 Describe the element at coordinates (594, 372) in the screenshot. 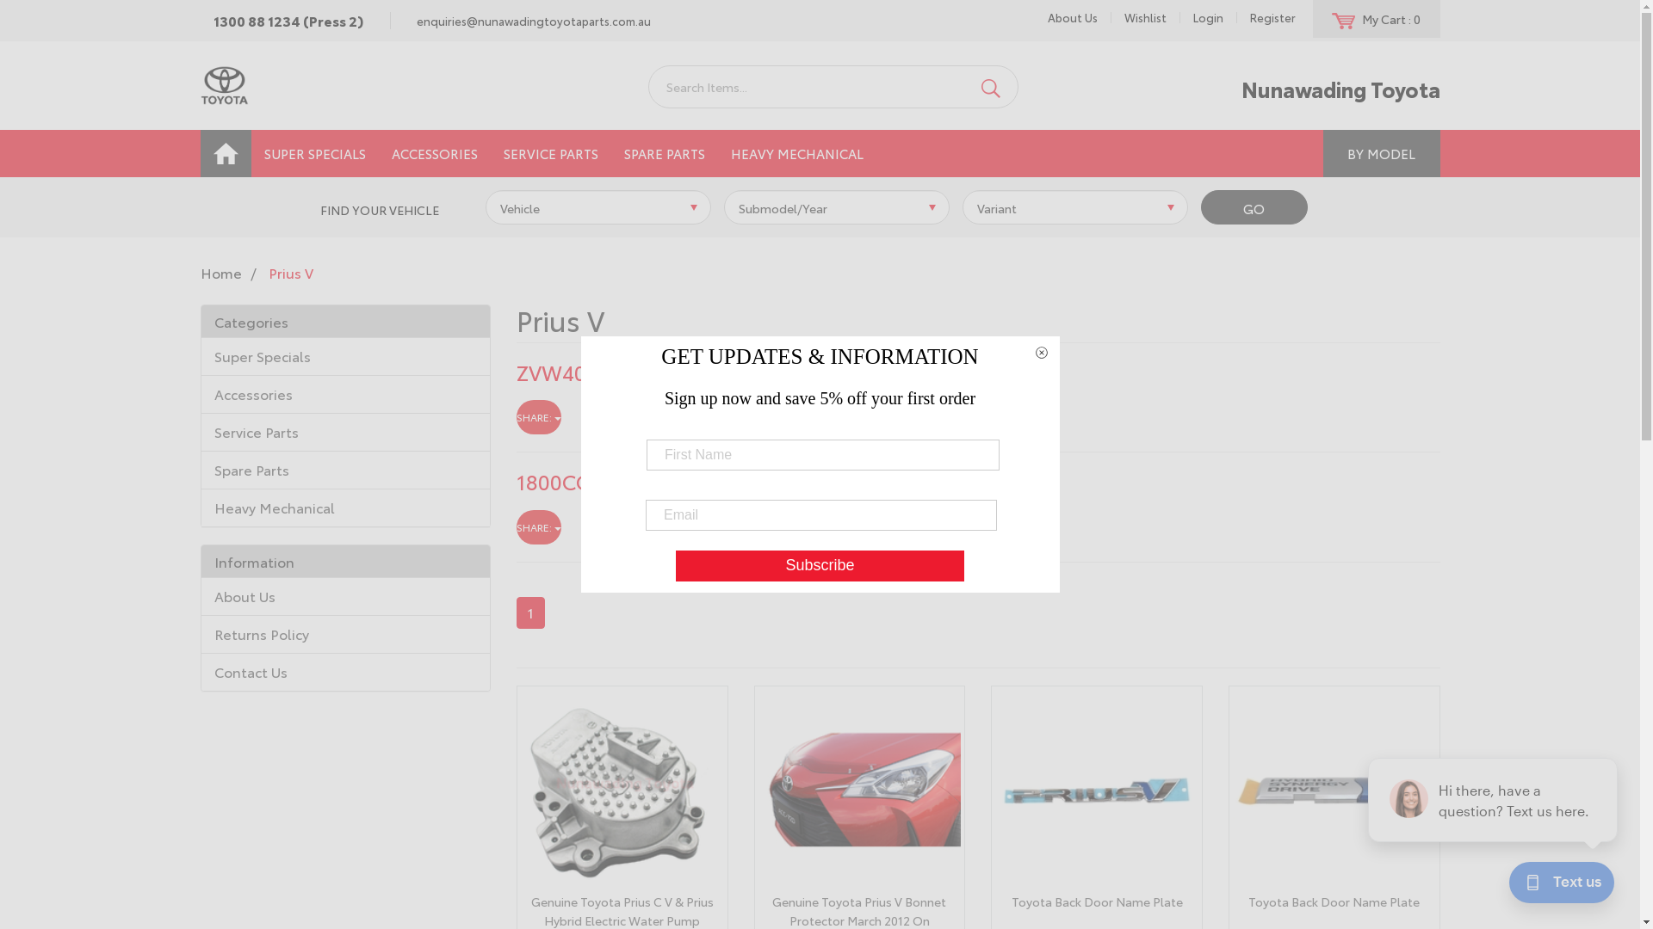

I see `ZVW40 2012 On` at that location.